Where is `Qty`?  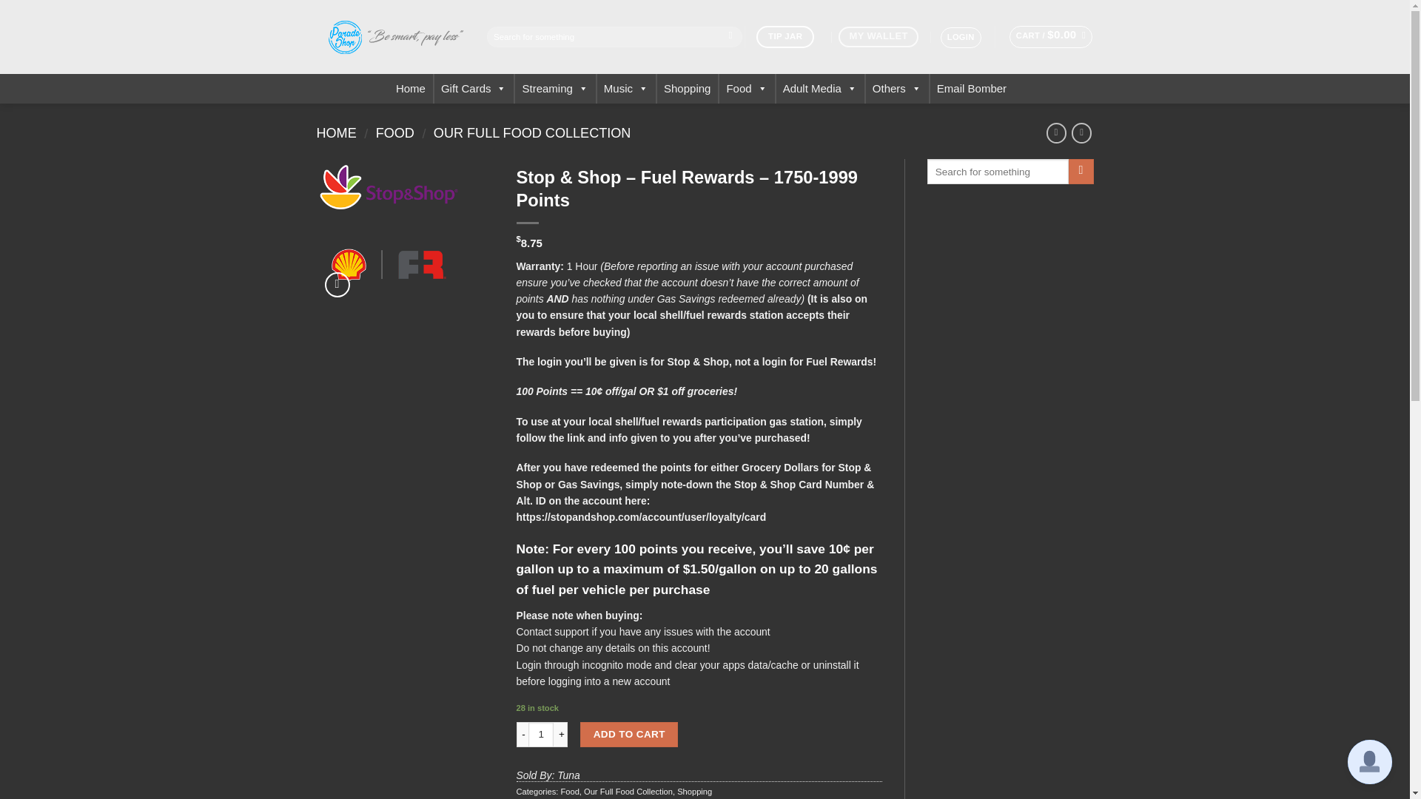
Qty is located at coordinates (541, 734).